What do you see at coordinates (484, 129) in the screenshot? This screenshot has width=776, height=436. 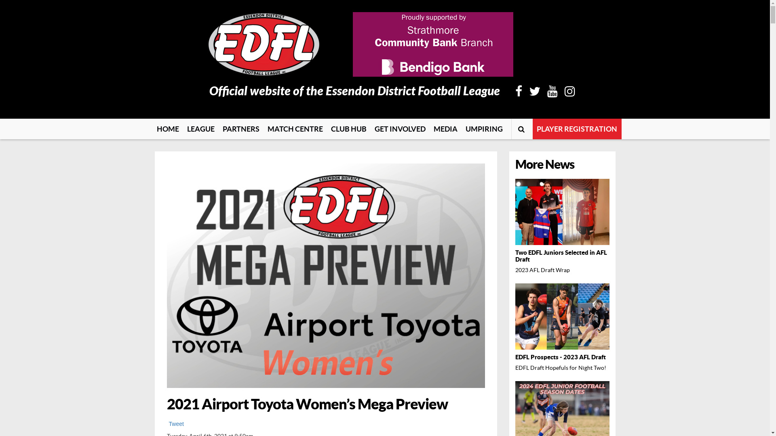 I see `UMPIRING` at bounding box center [484, 129].